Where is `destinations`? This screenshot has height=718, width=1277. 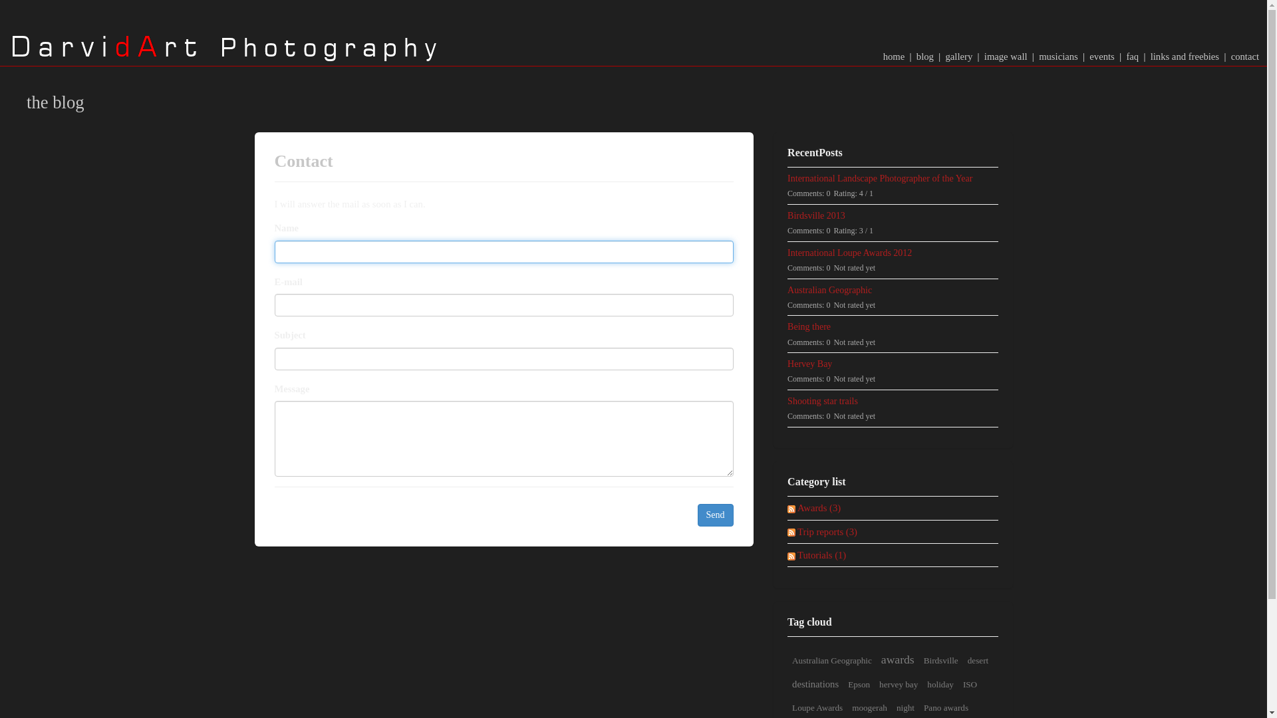
destinations is located at coordinates (815, 683).